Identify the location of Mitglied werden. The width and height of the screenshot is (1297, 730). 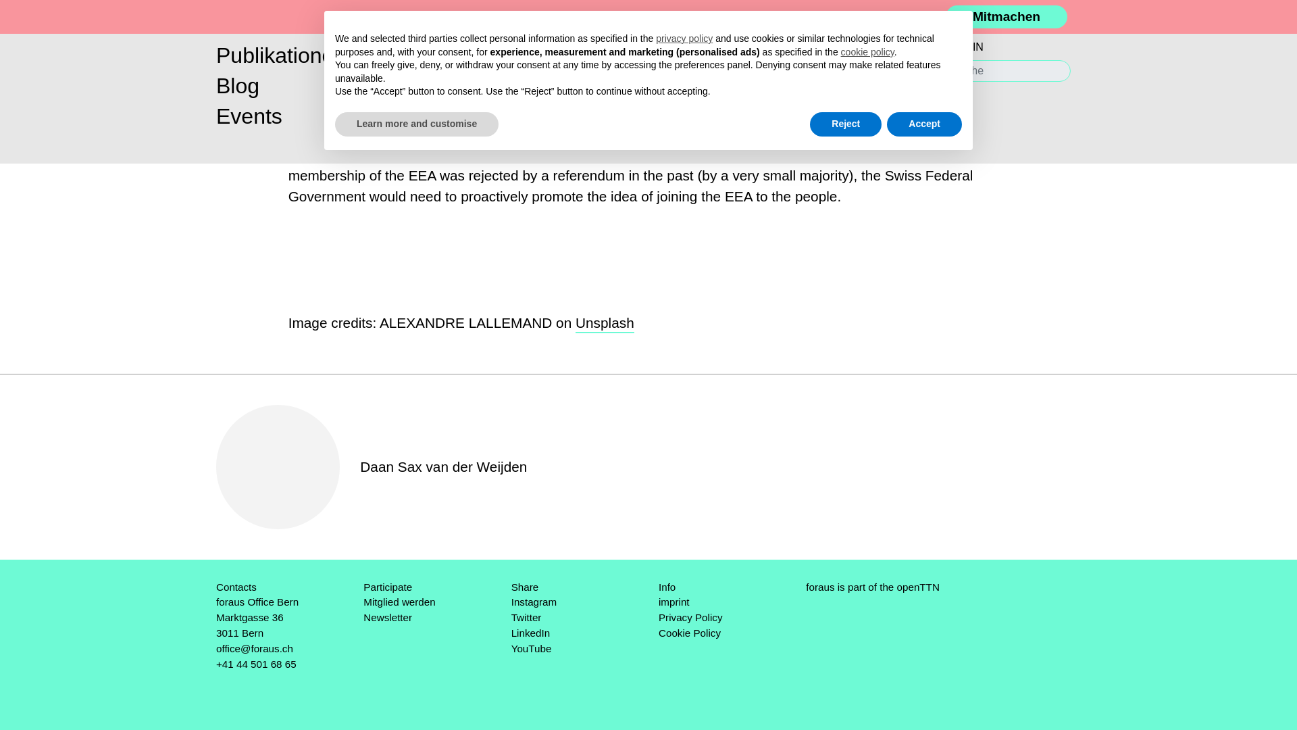
(399, 602).